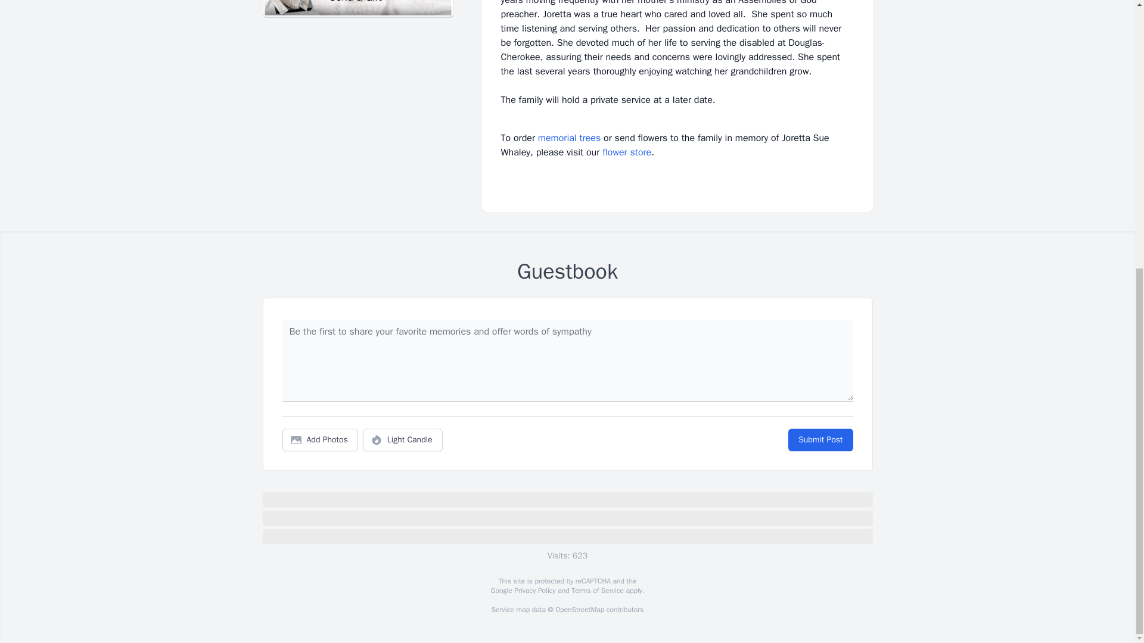  What do you see at coordinates (357, 9) in the screenshot?
I see `Send a Gift` at bounding box center [357, 9].